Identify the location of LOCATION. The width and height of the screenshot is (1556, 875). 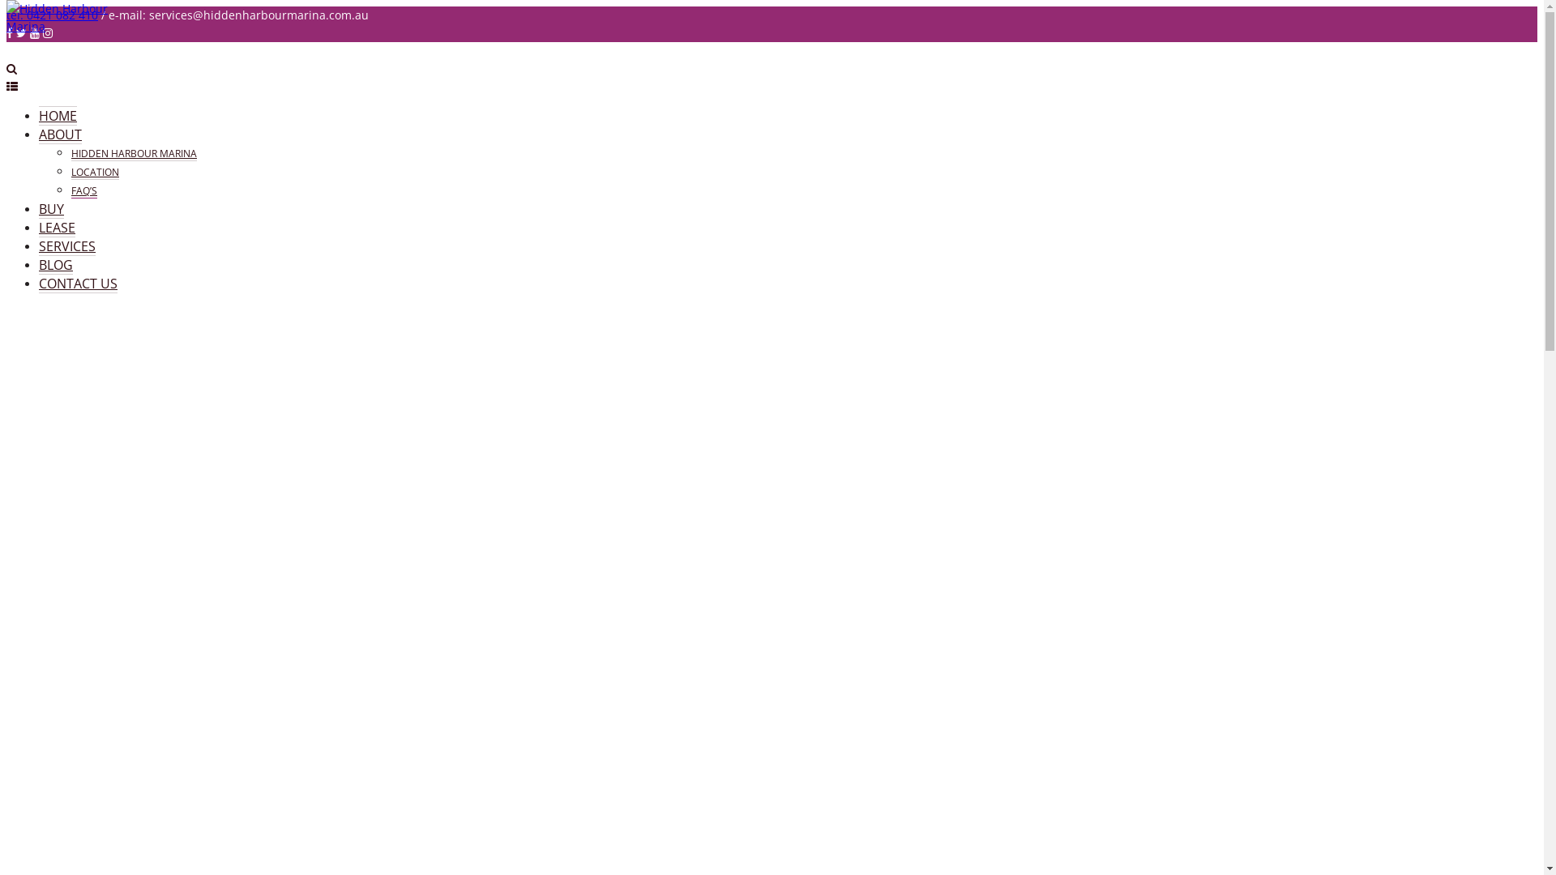
(96, 173).